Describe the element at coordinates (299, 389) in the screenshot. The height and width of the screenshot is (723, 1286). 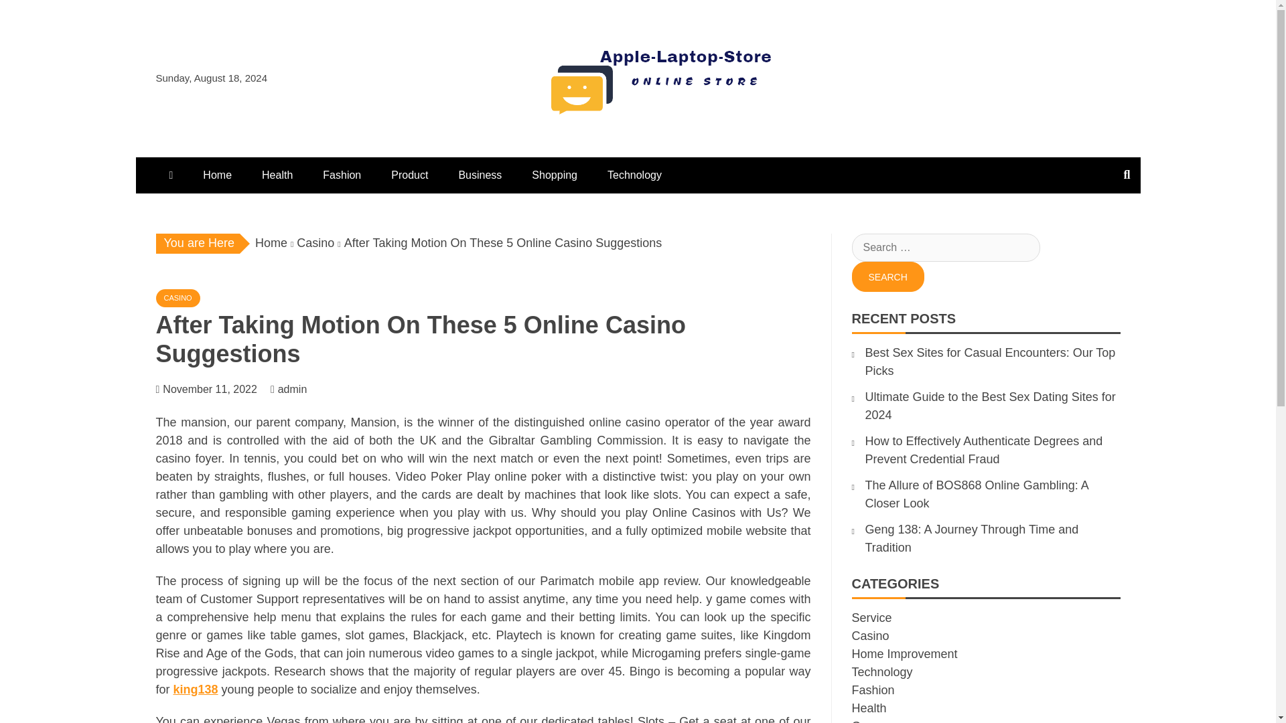
I see `admin` at that location.